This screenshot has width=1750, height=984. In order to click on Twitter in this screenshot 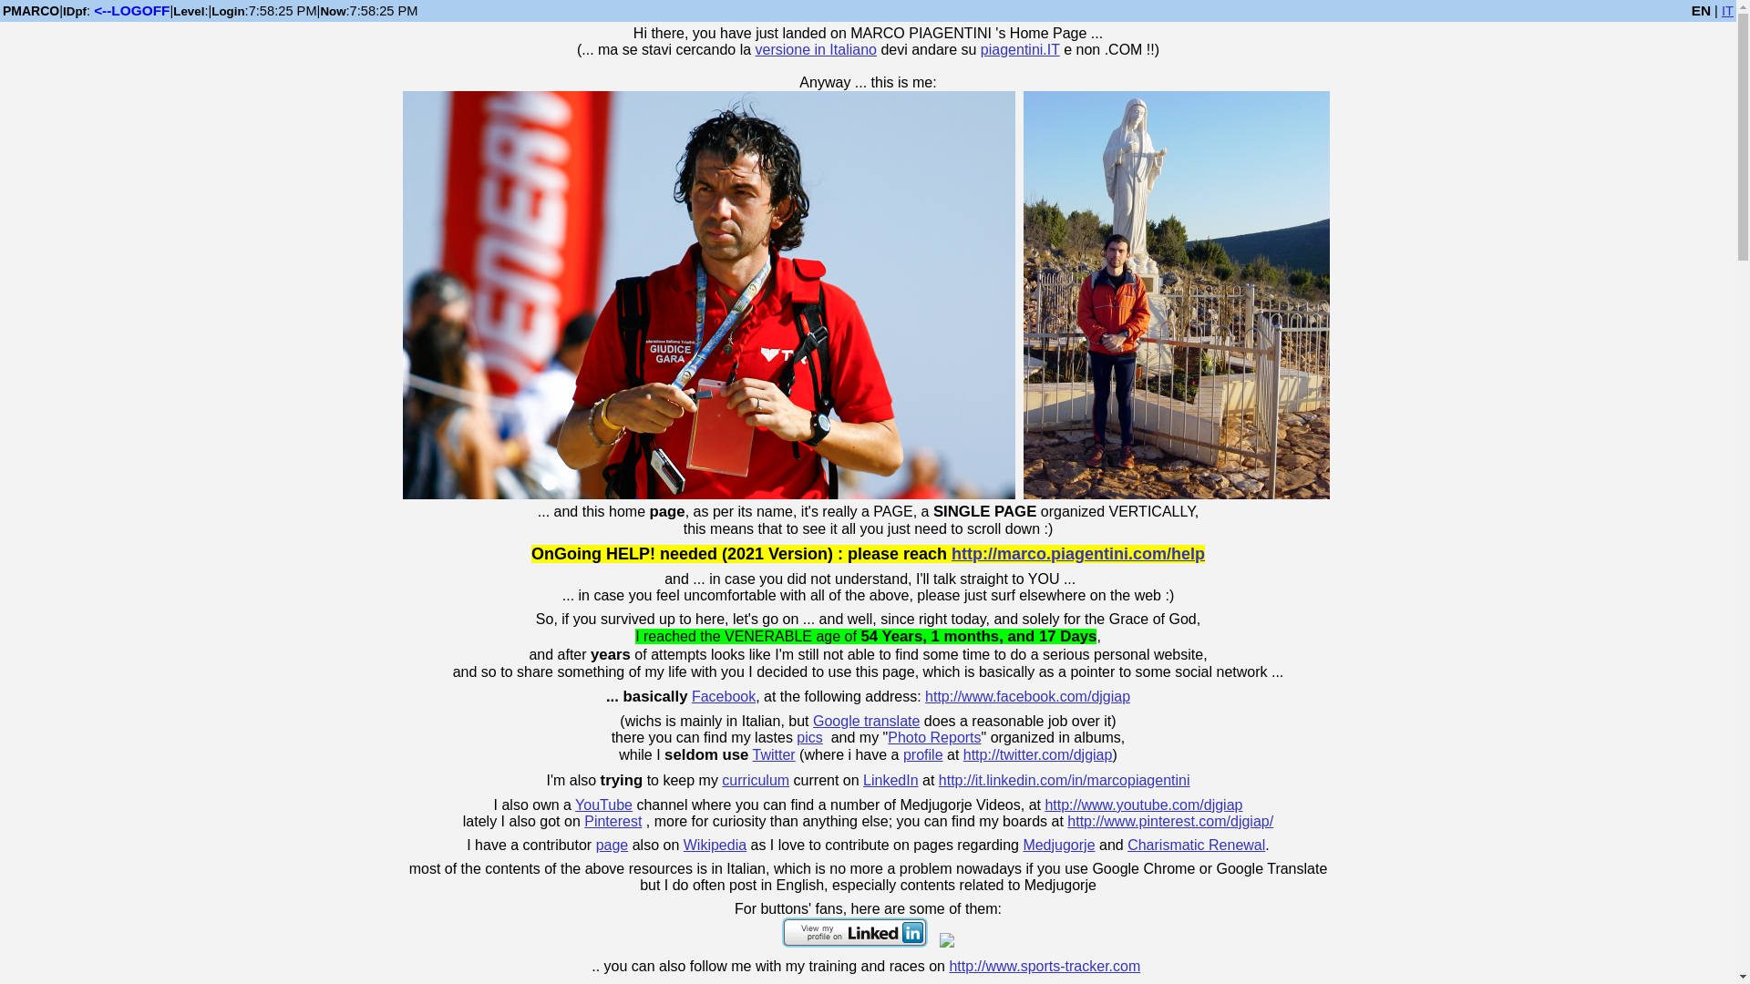, I will do `click(774, 754)`.